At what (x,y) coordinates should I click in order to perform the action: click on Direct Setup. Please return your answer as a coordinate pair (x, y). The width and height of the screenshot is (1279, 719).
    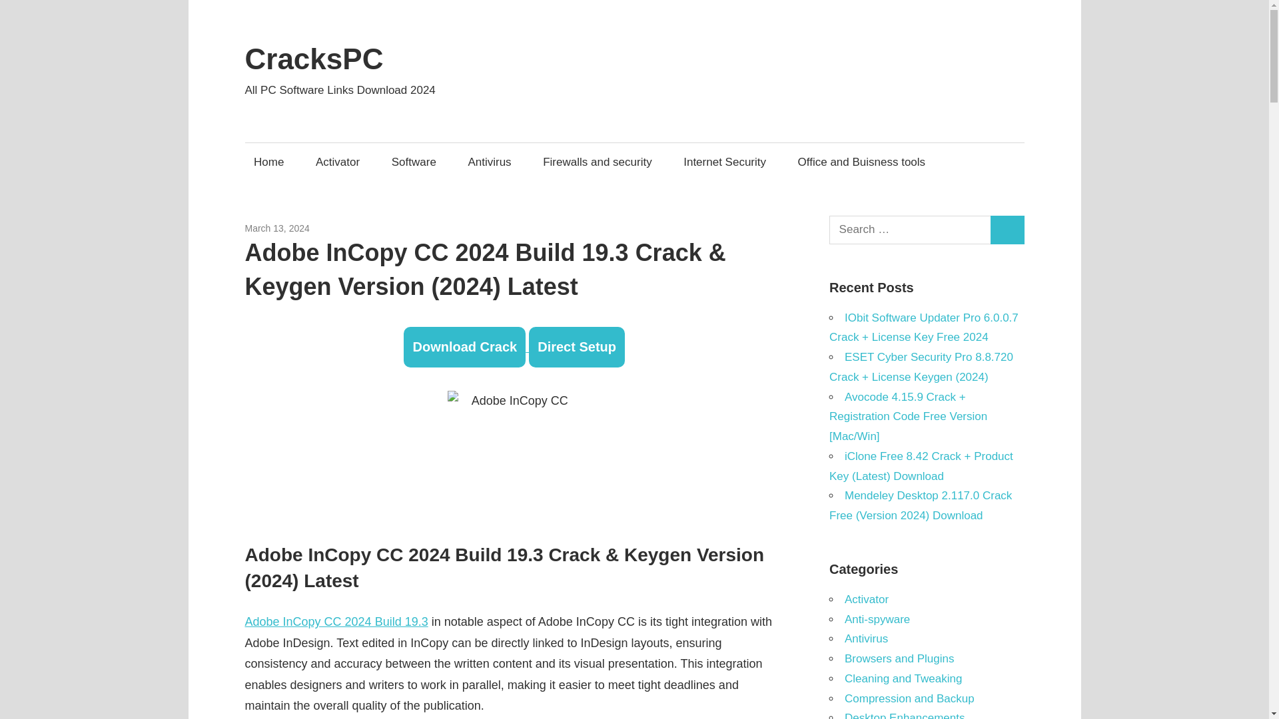
    Looking at the image, I should click on (577, 347).